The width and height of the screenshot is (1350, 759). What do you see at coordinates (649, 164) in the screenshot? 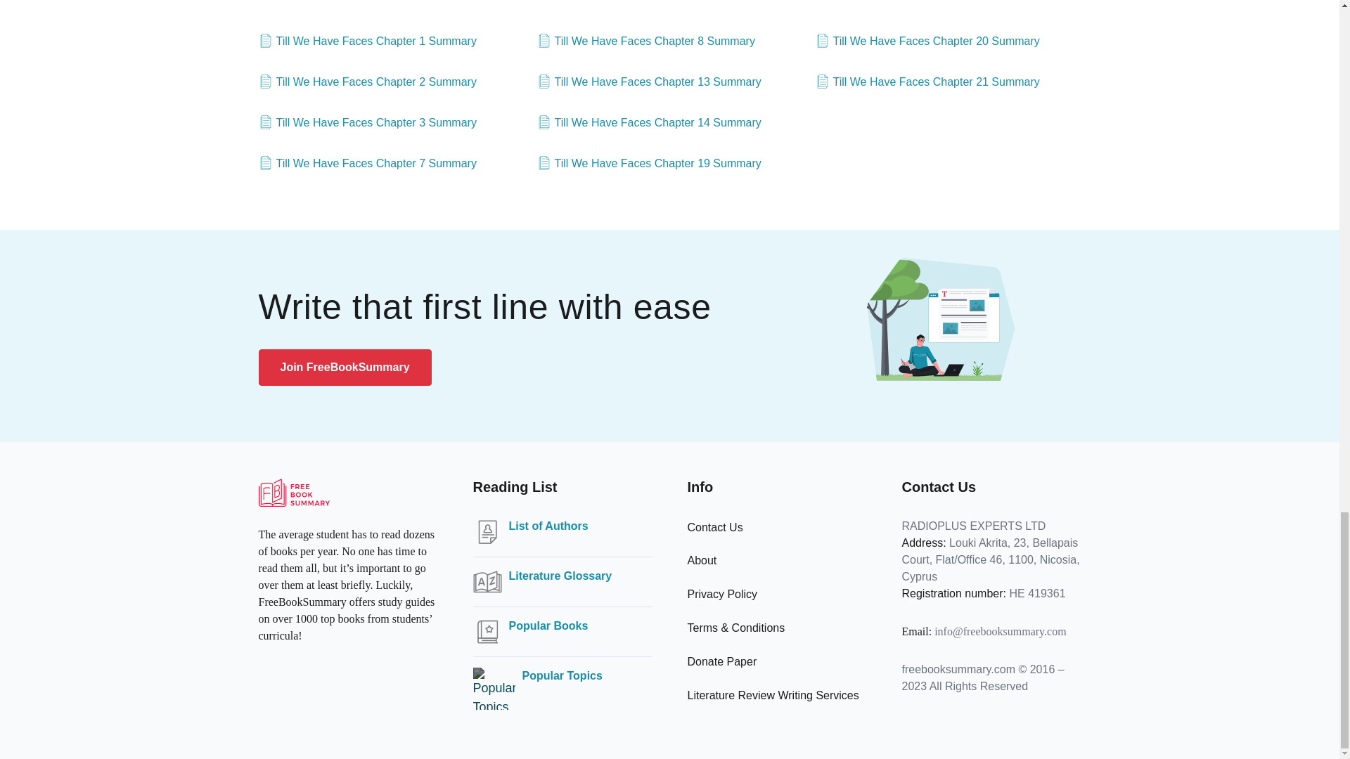
I see `Till We Have Faces Chapter 19 Summary` at bounding box center [649, 164].